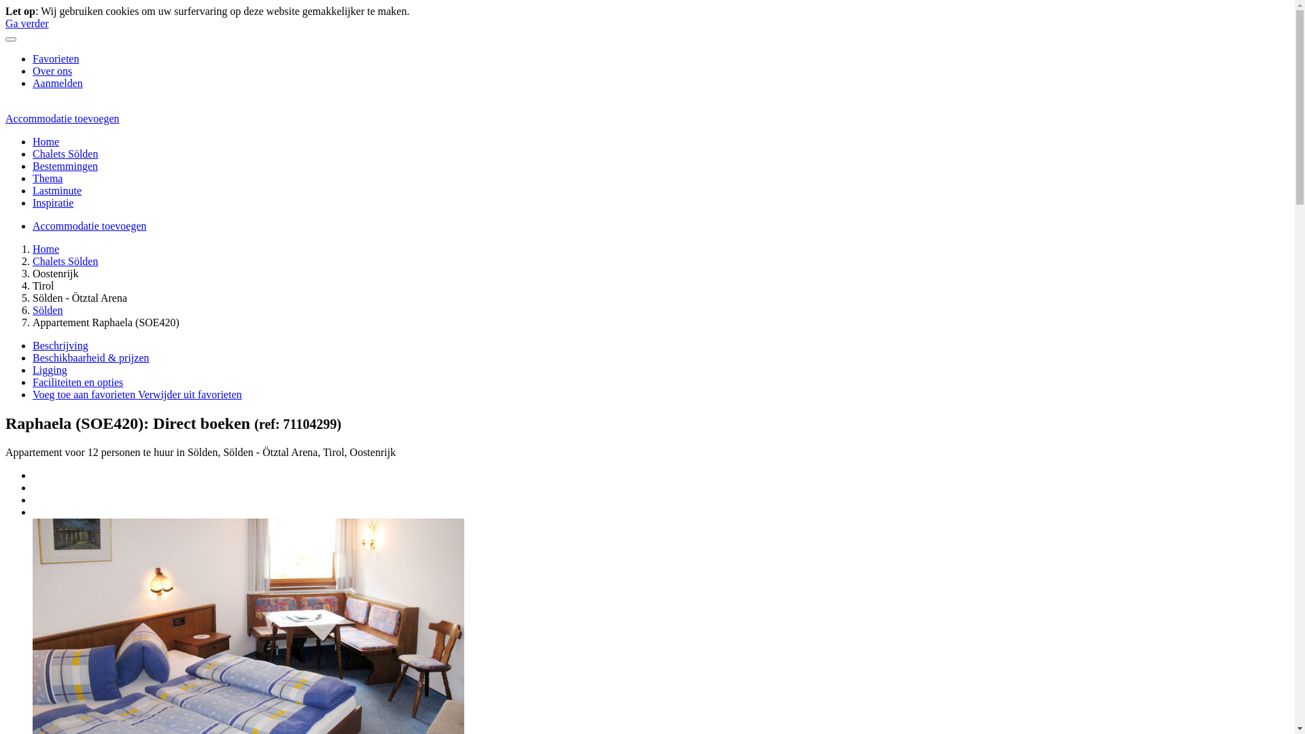  What do you see at coordinates (91, 357) in the screenshot?
I see `Beschikbaarheid & prijzen` at bounding box center [91, 357].